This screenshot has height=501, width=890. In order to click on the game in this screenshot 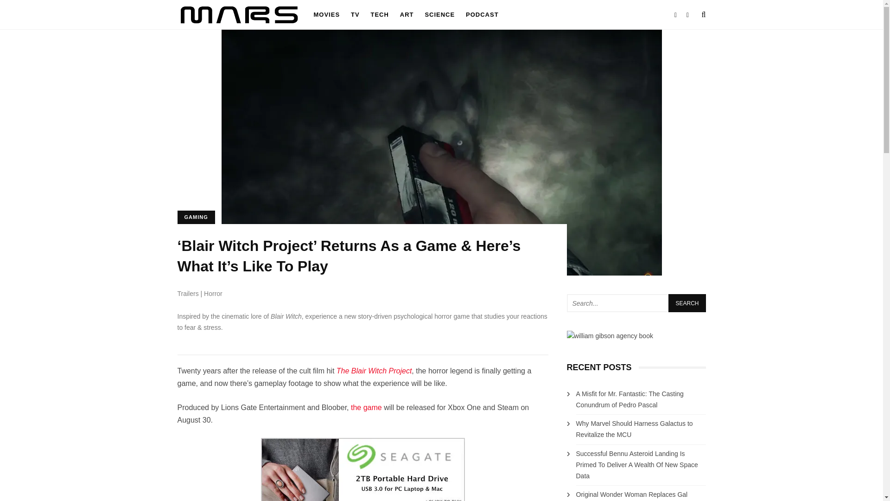, I will do `click(366, 407)`.